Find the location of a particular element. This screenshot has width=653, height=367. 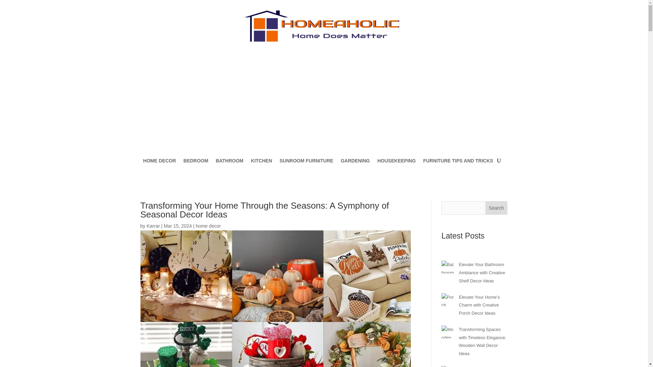

HOUSEKEEPING is located at coordinates (396, 160).